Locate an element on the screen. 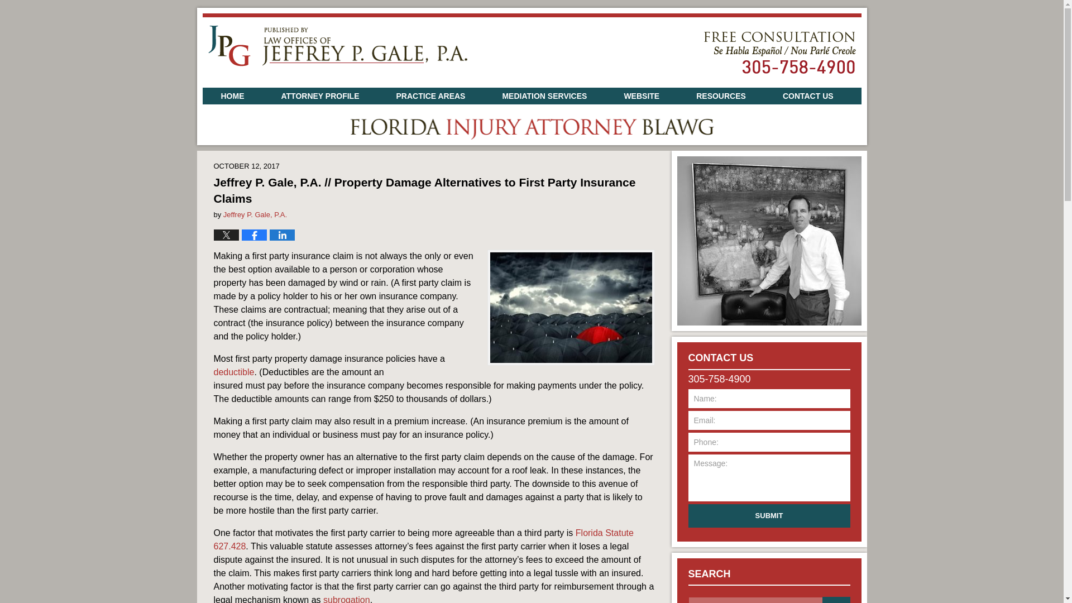 The width and height of the screenshot is (1072, 603). Jeffrey P. Gale, P.A. is located at coordinates (255, 214).